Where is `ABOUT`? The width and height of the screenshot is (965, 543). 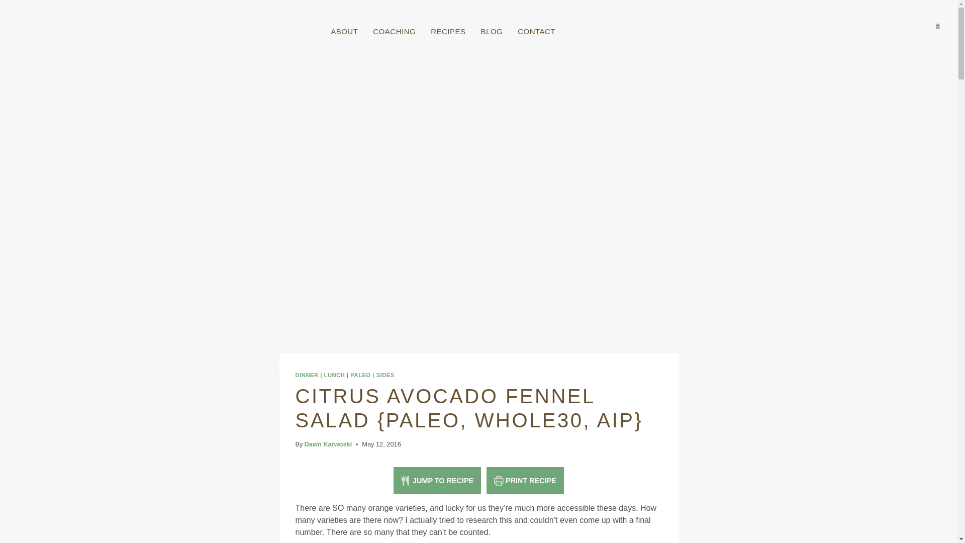 ABOUT is located at coordinates (344, 31).